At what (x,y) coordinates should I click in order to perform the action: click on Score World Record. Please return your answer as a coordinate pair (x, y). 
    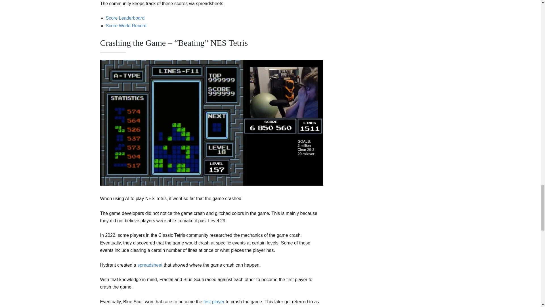
    Looking at the image, I should click on (126, 26).